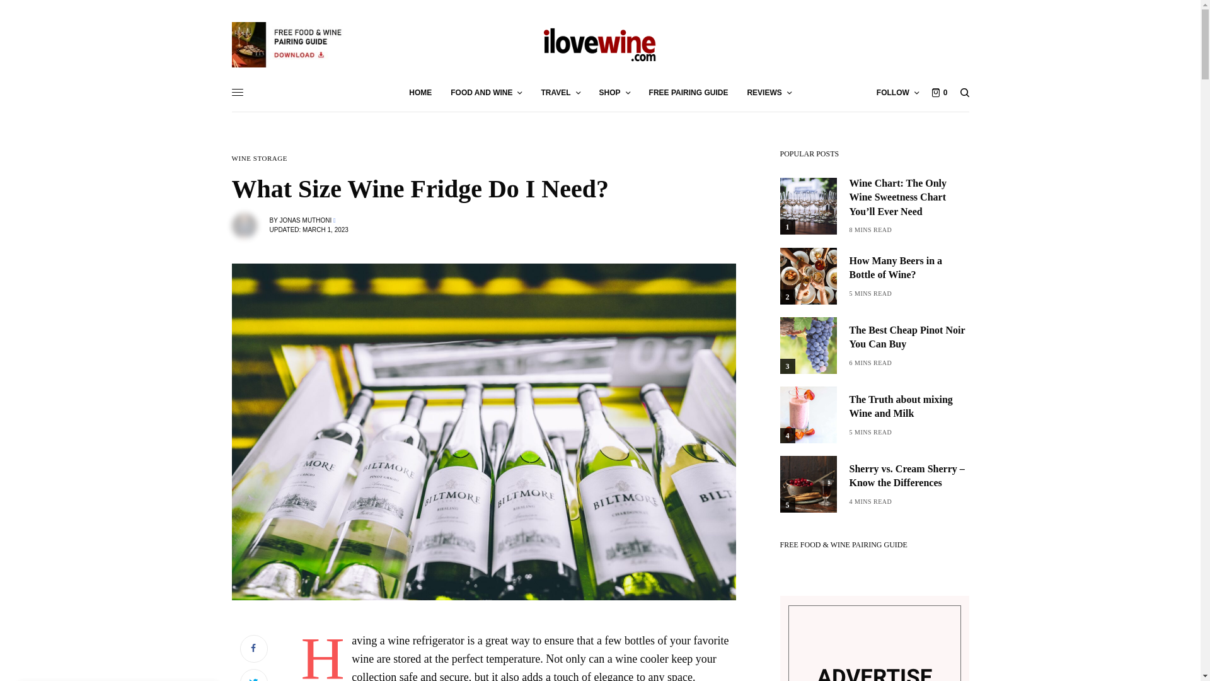  What do you see at coordinates (897, 92) in the screenshot?
I see `FOLLOW` at bounding box center [897, 92].